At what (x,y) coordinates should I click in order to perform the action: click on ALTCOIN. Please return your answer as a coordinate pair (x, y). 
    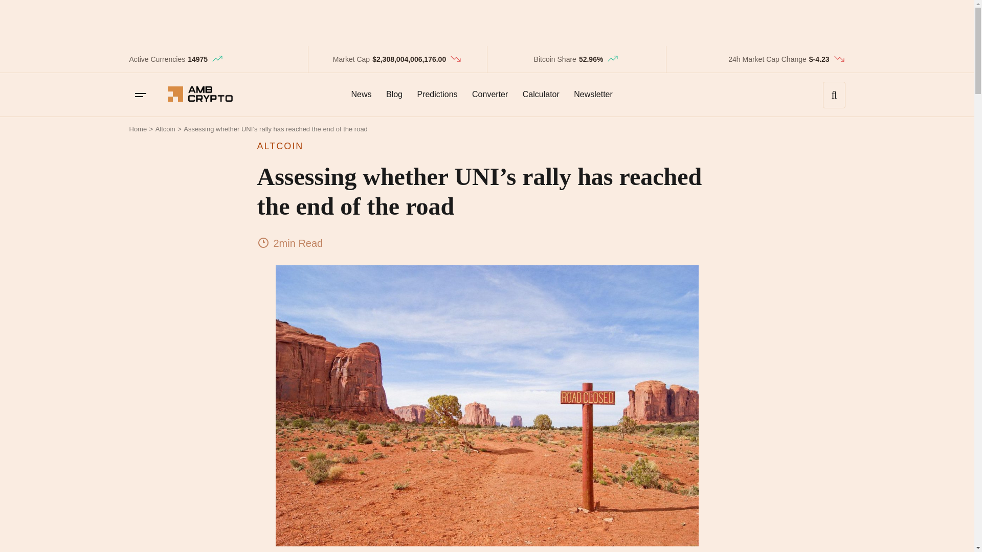
    Looking at the image, I should click on (486, 146).